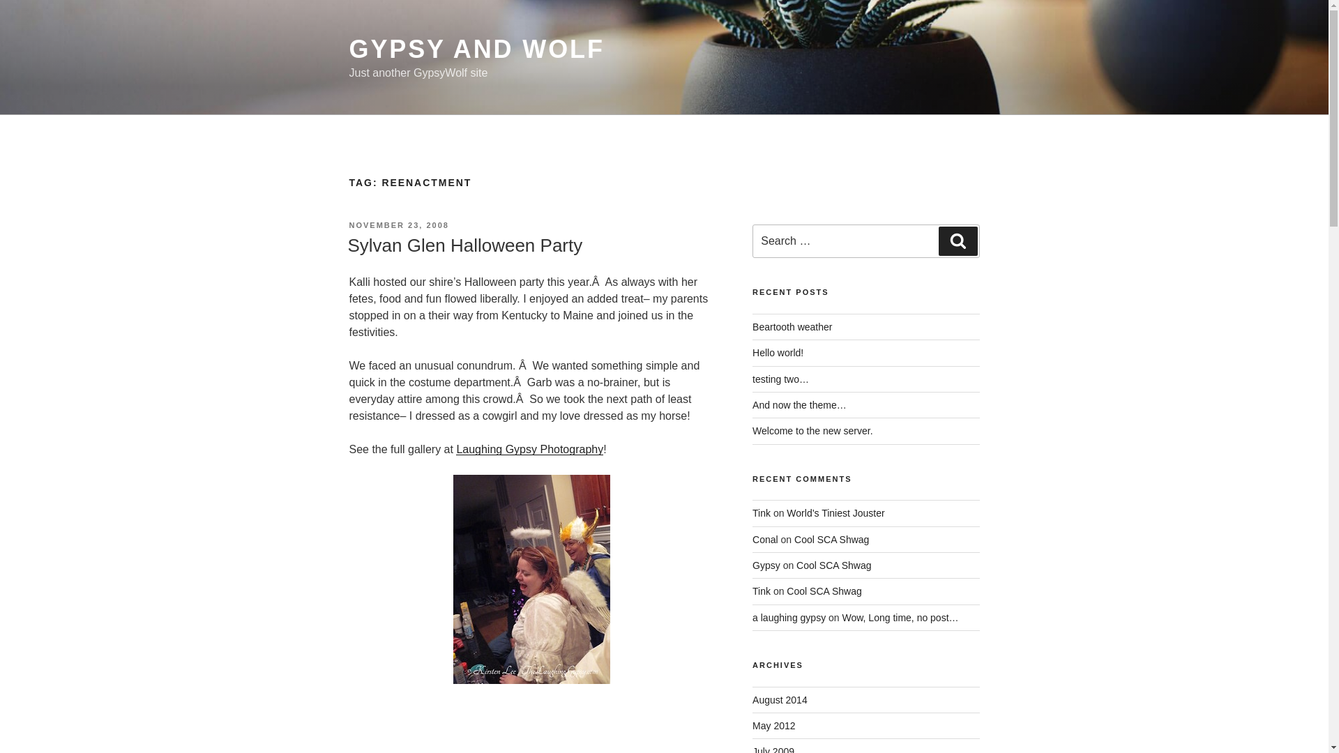  I want to click on Welcome to the new server., so click(812, 431).